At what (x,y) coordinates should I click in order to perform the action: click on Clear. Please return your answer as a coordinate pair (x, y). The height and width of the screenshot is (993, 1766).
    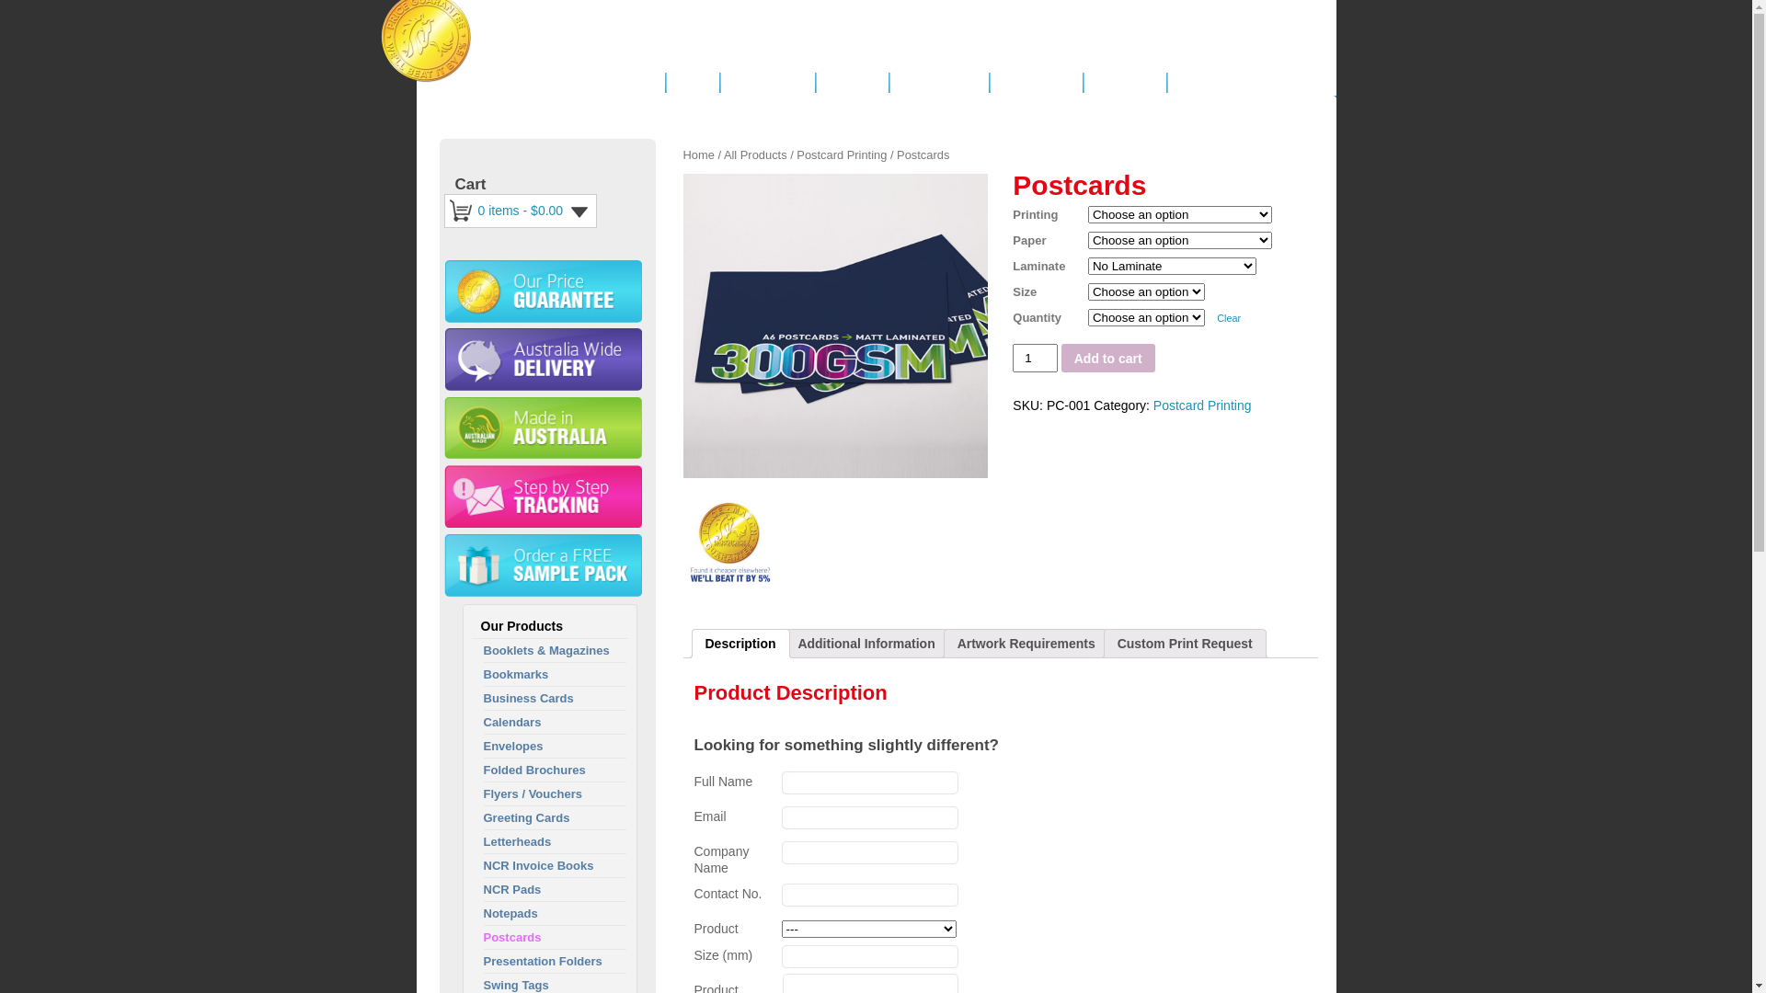
    Looking at the image, I should click on (1229, 318).